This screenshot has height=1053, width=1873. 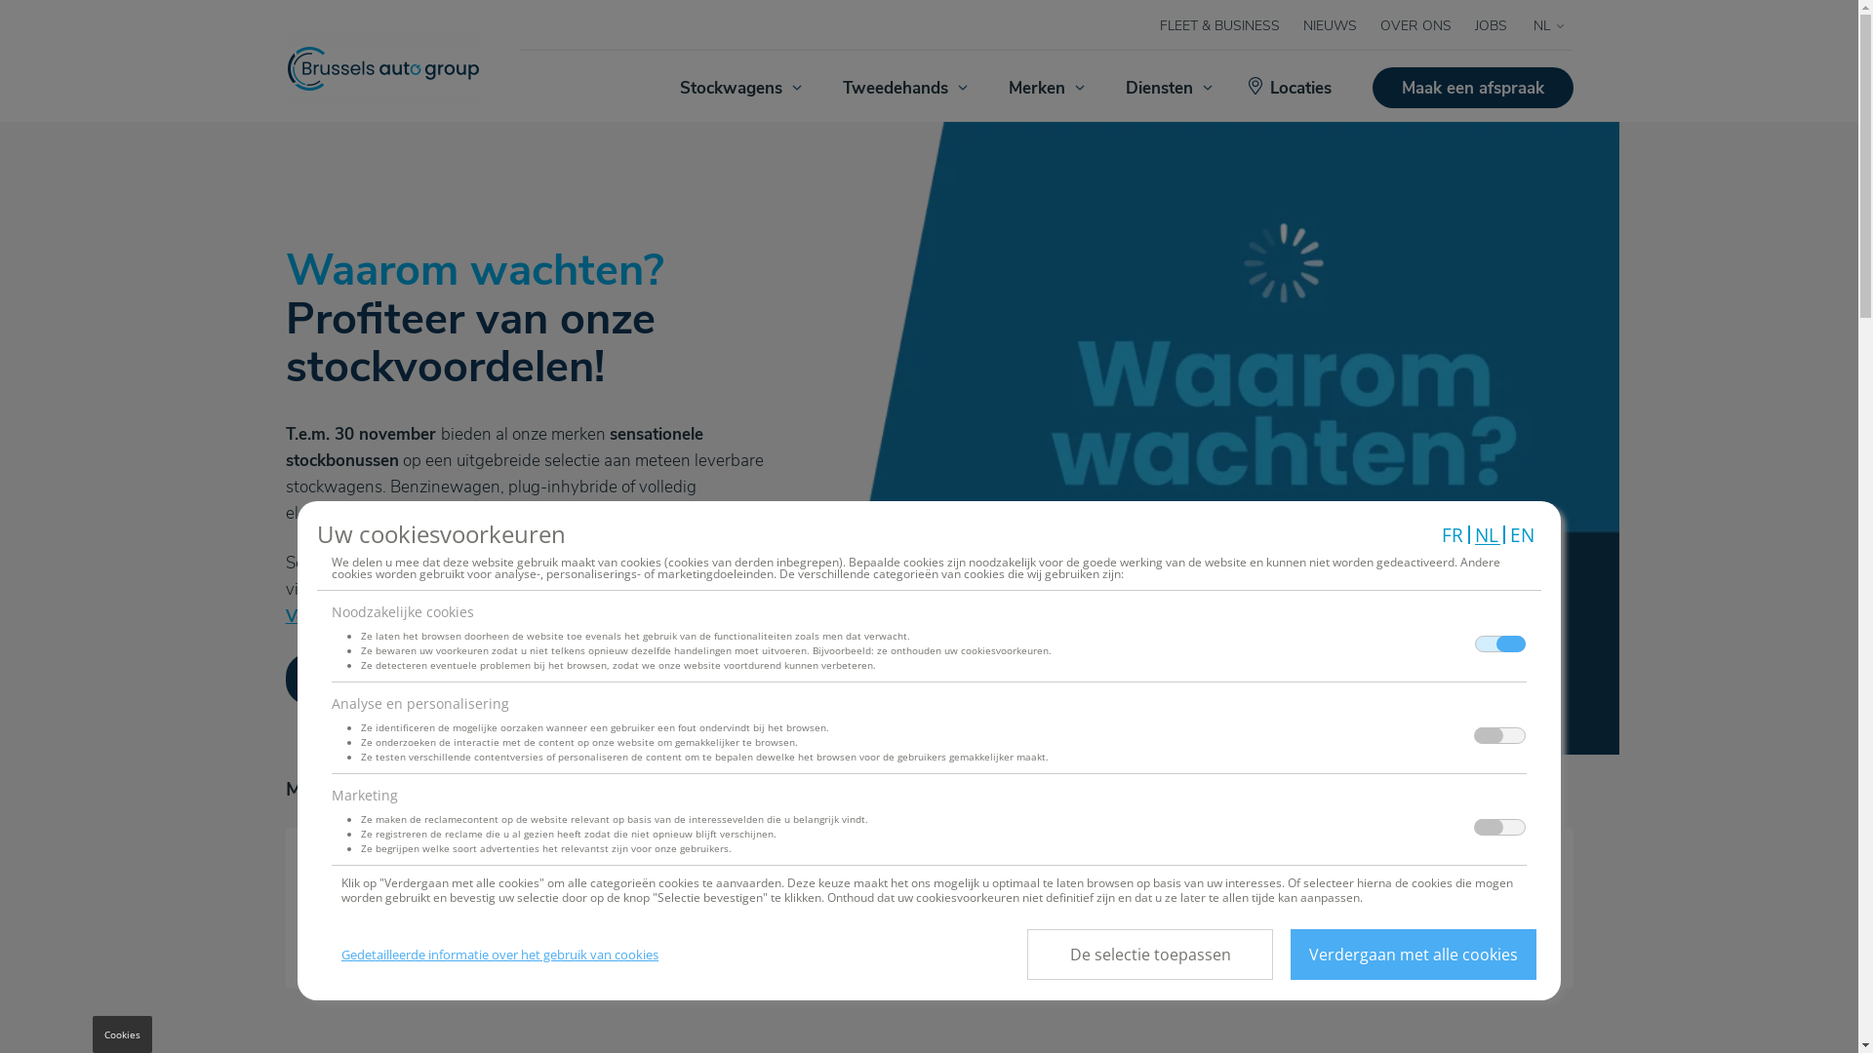 What do you see at coordinates (1420, 909) in the screenshot?
I see `Testrit` at bounding box center [1420, 909].